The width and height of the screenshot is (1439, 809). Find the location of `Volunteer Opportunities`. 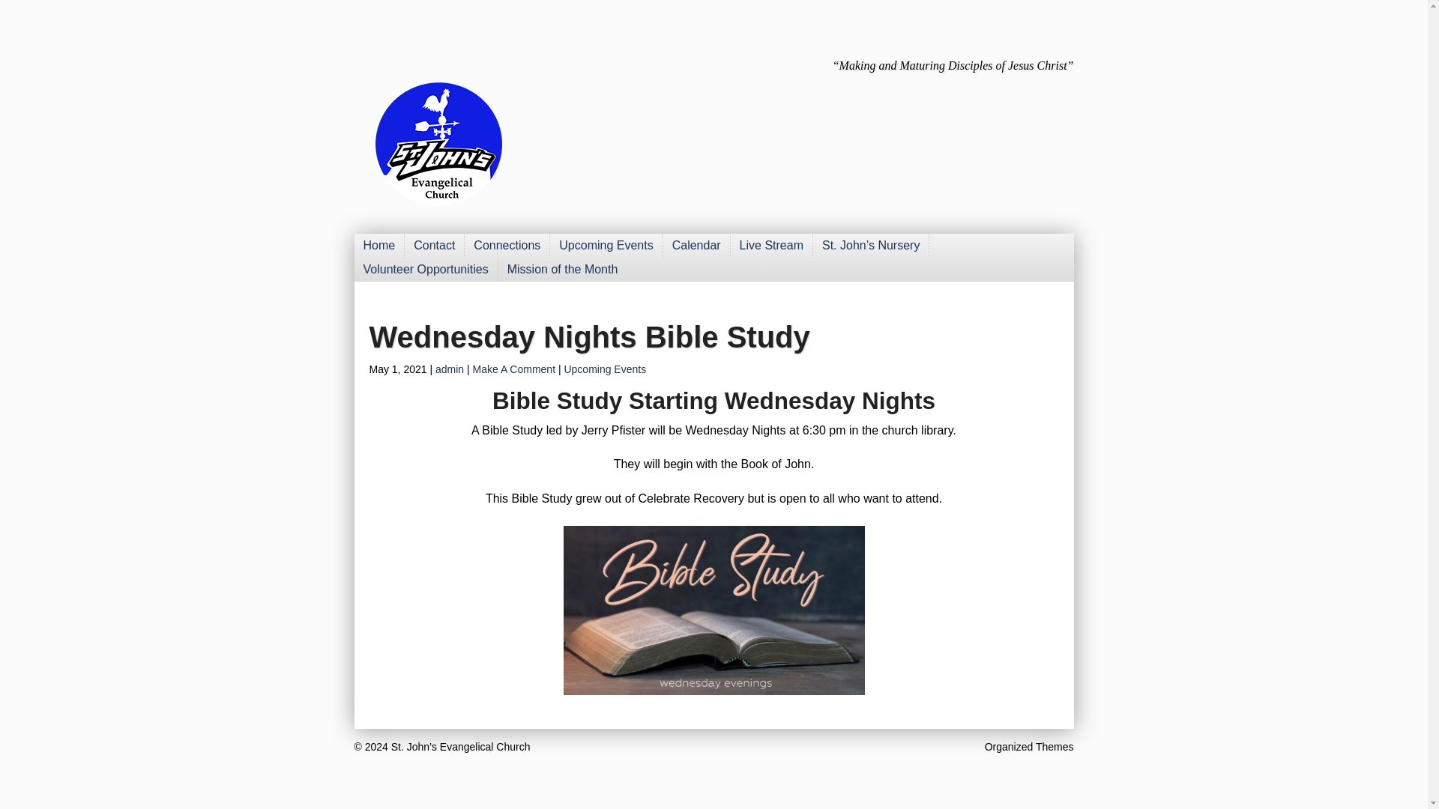

Volunteer Opportunities is located at coordinates (426, 270).